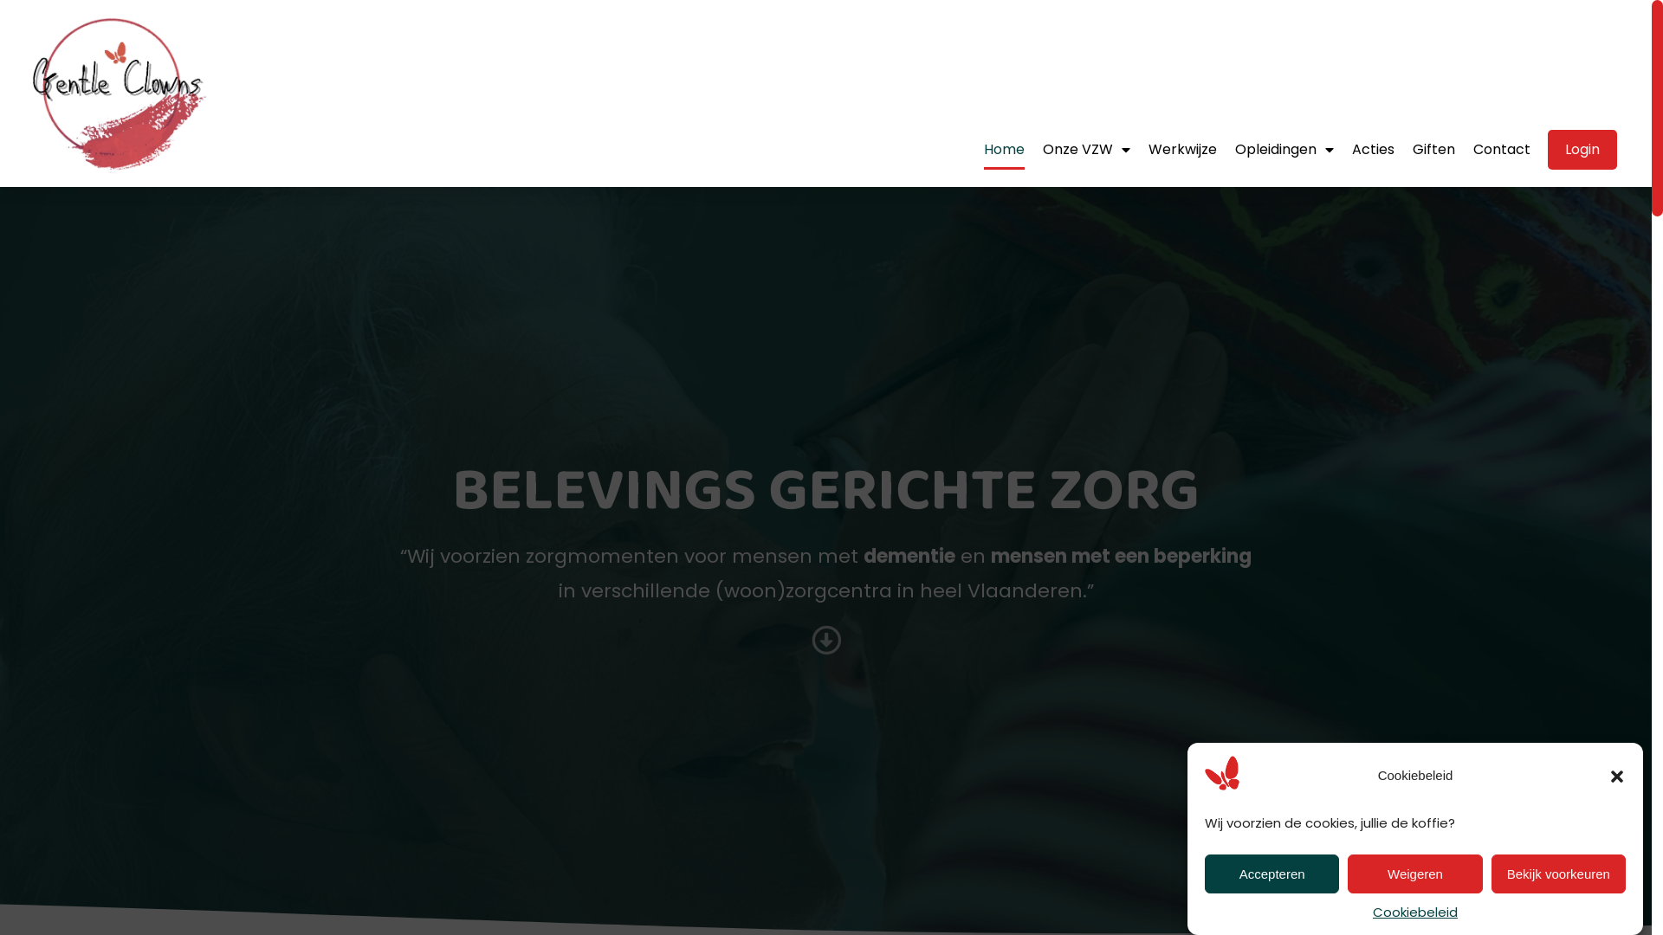 This screenshot has height=935, width=1663. Describe the element at coordinates (1582, 150) in the screenshot. I see `Login` at that location.